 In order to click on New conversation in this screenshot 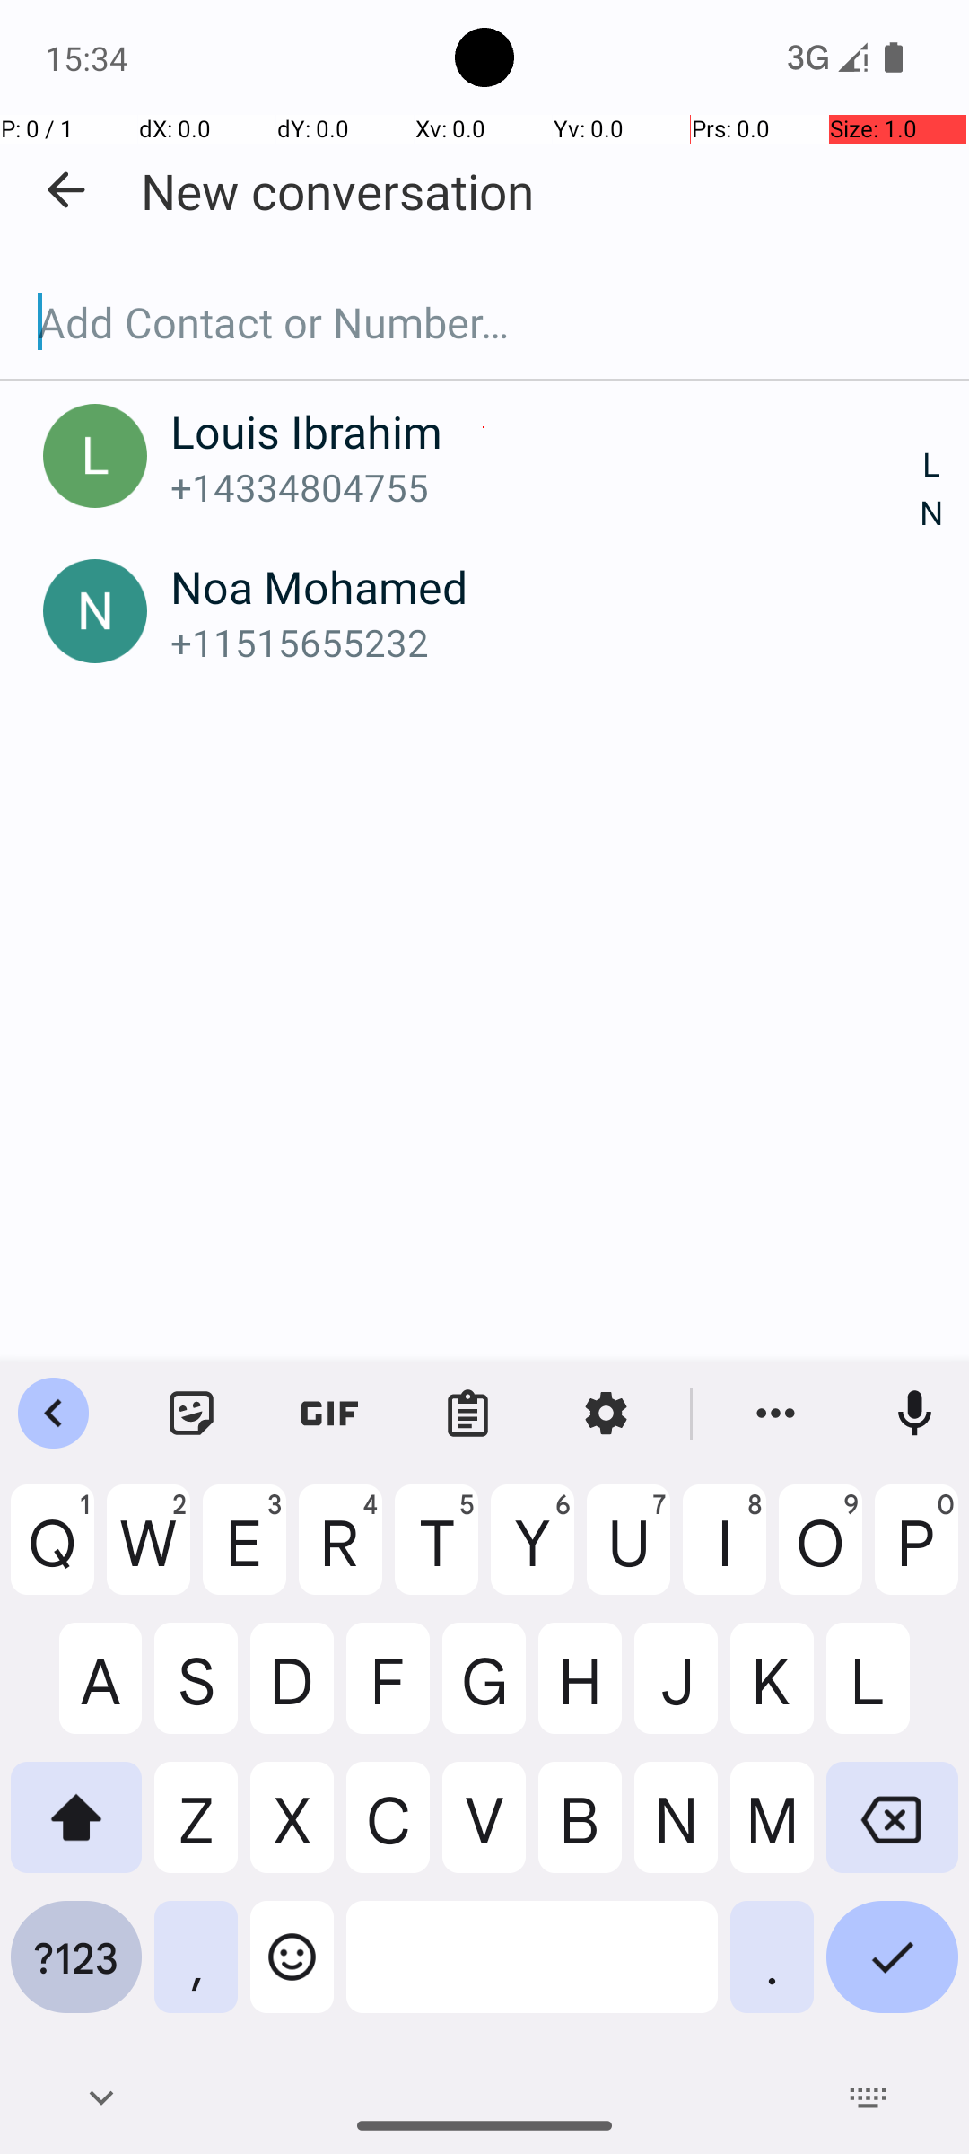, I will do `click(337, 190)`.